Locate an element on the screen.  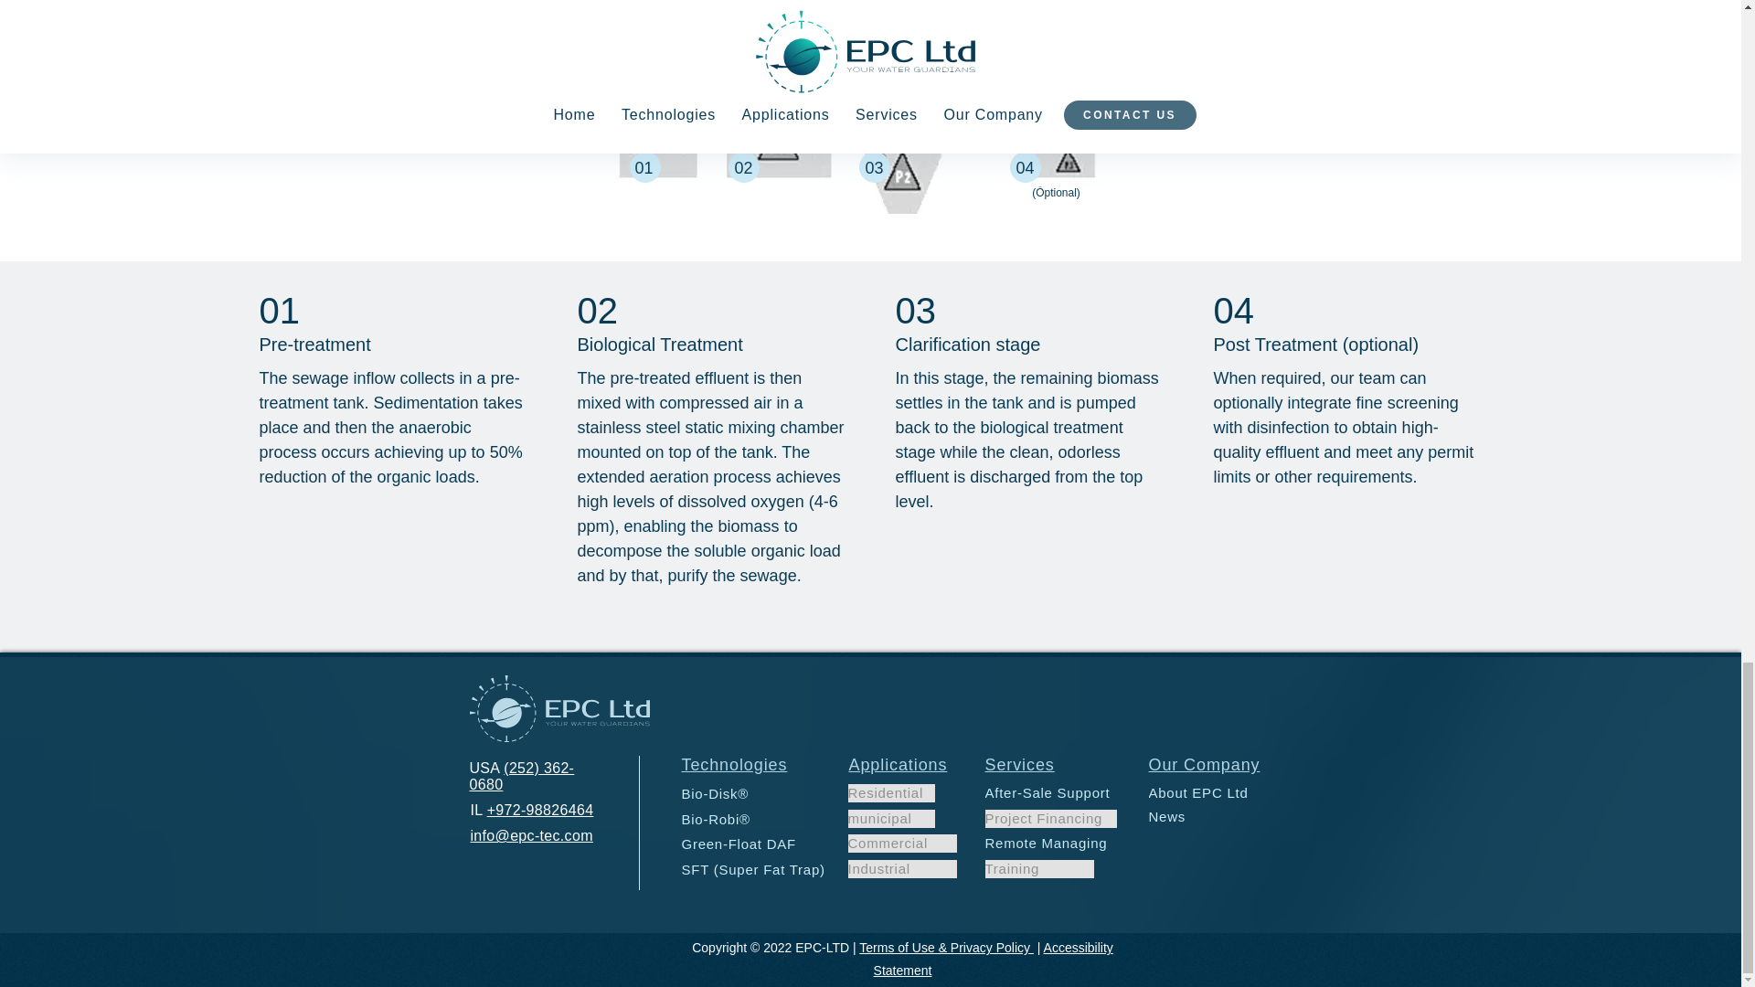
USA  is located at coordinates (487, 768).